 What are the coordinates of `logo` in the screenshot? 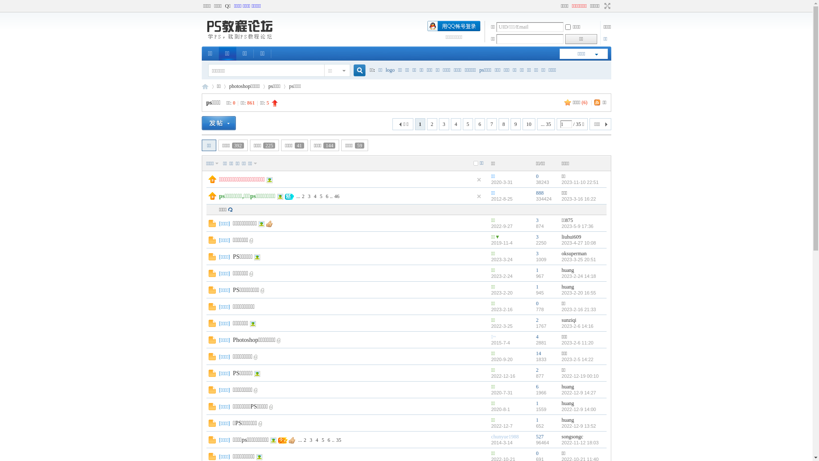 It's located at (390, 70).